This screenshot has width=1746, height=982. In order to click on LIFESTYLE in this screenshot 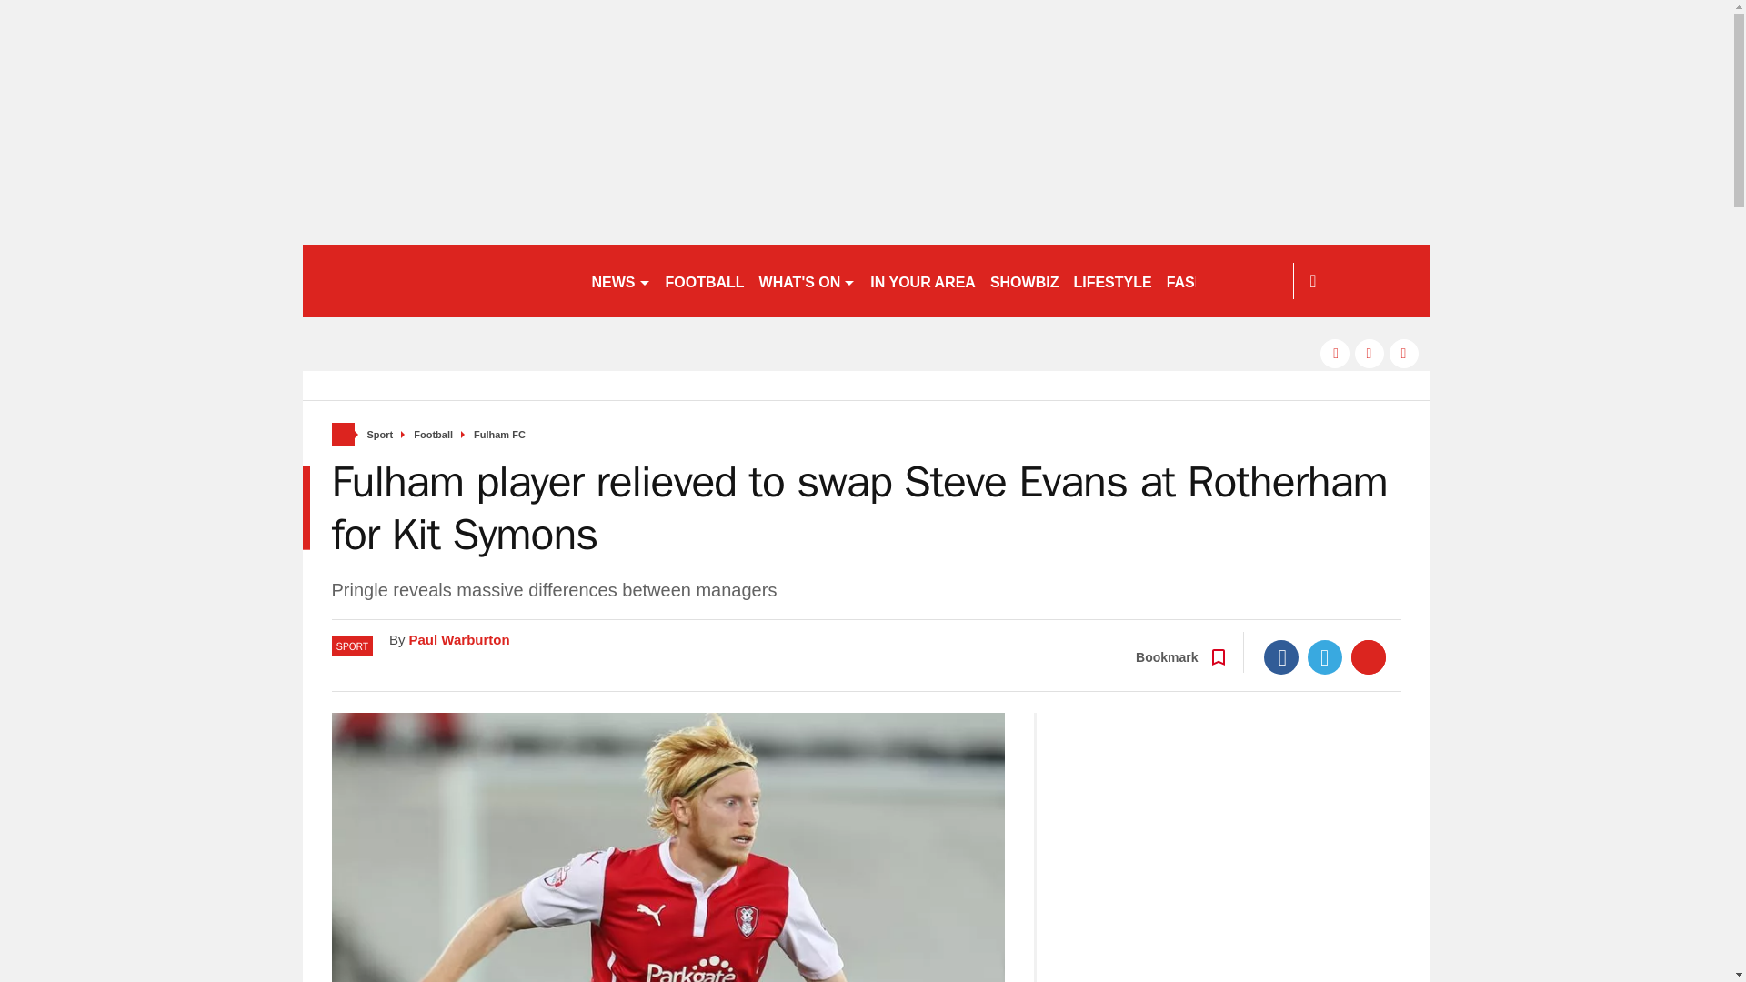, I will do `click(1111, 280)`.